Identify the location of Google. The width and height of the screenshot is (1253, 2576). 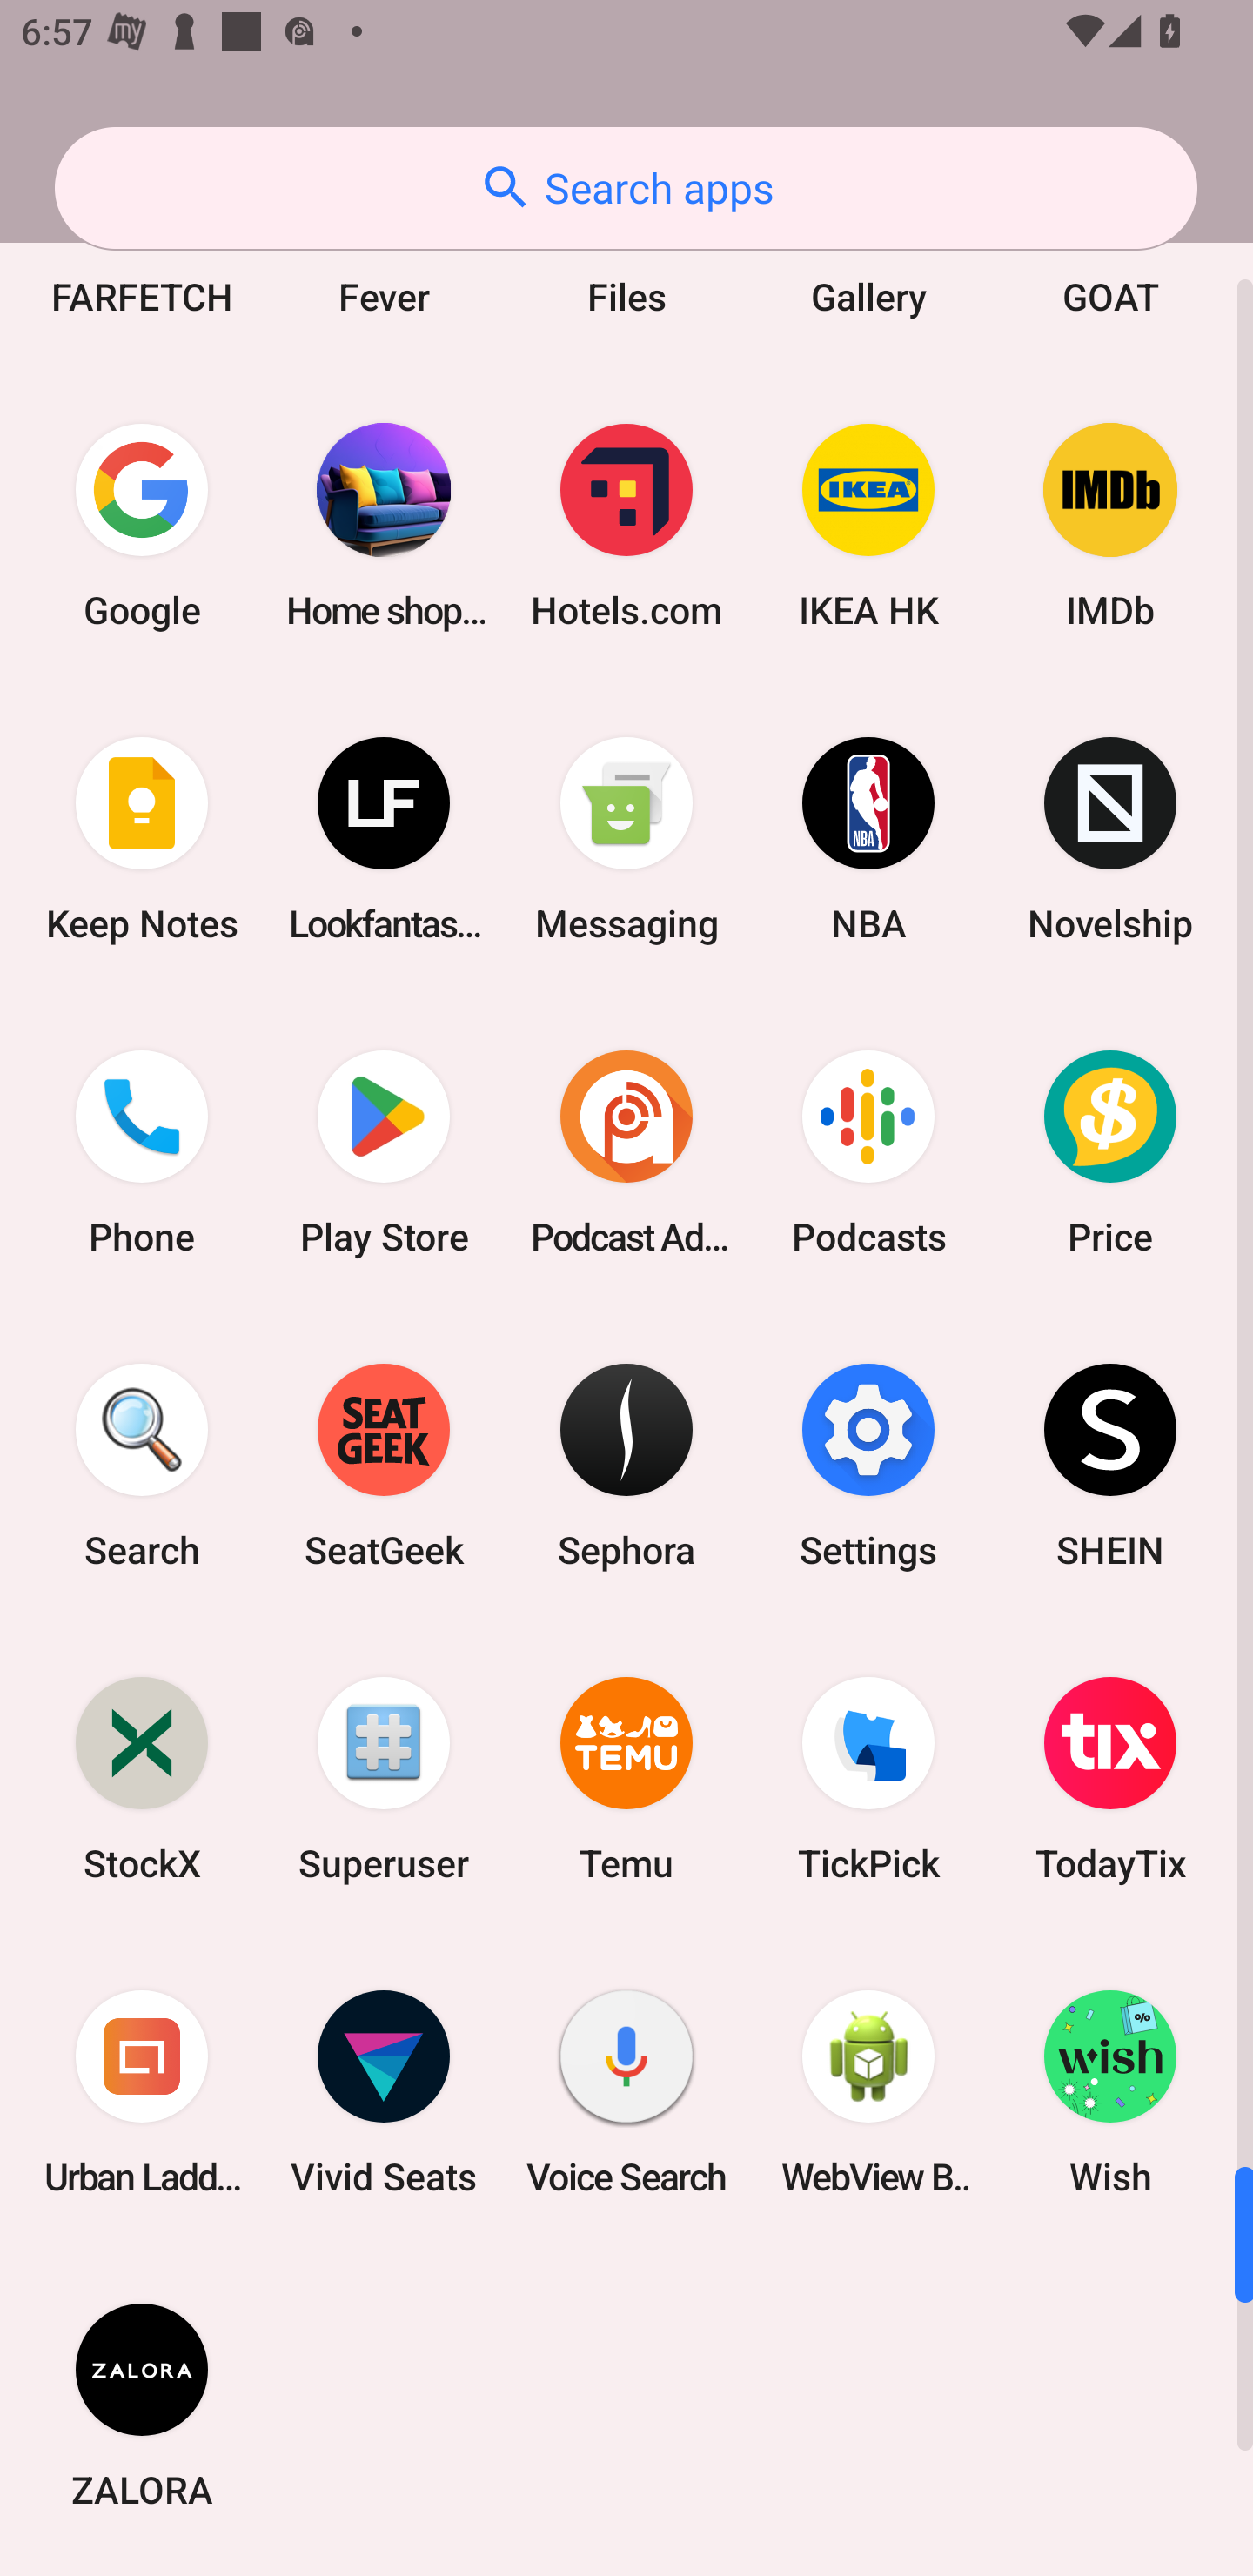
(142, 526).